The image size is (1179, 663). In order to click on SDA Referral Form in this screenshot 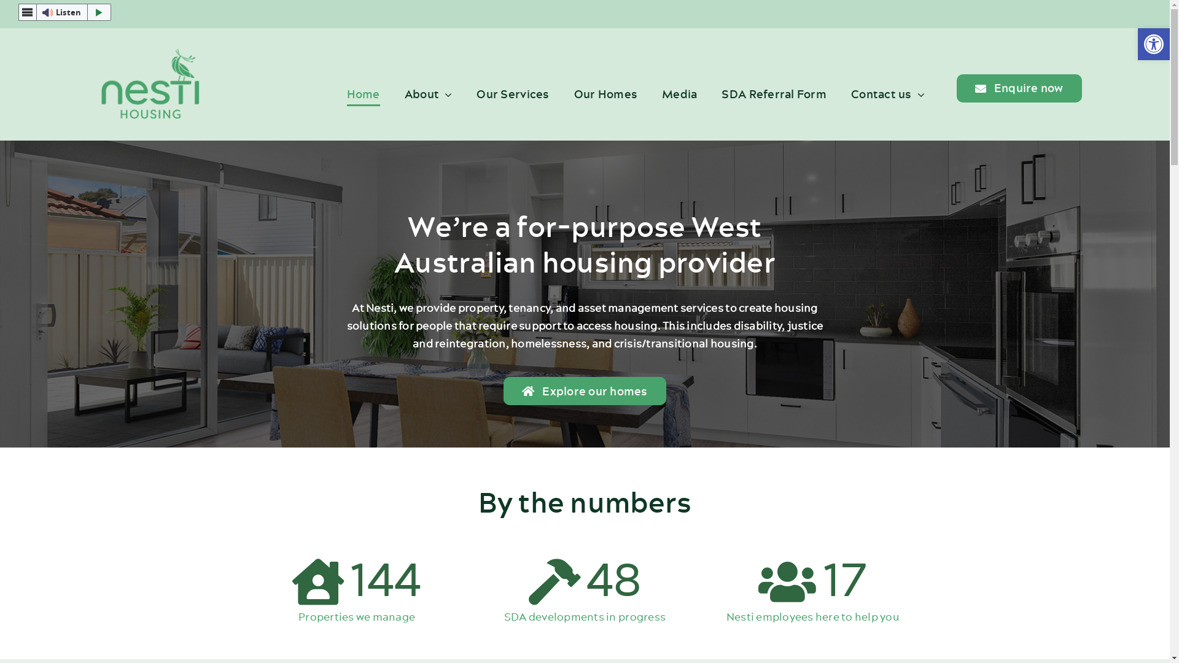, I will do `click(774, 95)`.